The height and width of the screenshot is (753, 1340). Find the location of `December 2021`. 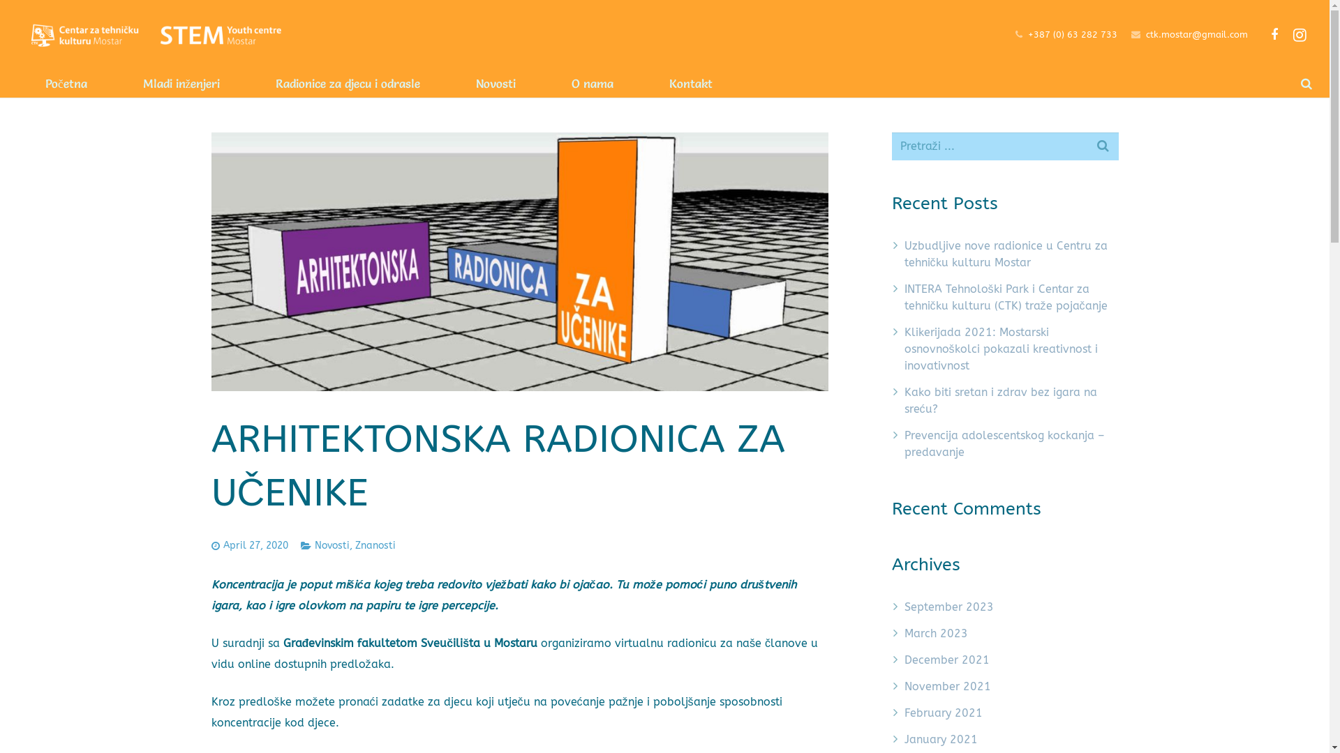

December 2021 is located at coordinates (947, 660).